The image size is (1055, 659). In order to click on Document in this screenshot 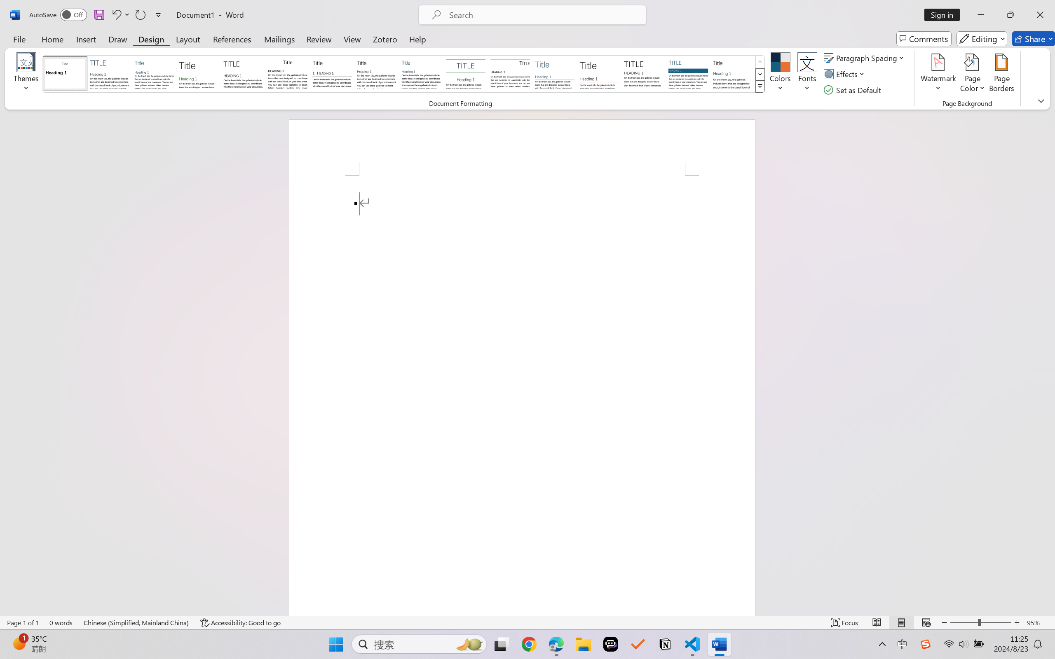, I will do `click(65, 73)`.